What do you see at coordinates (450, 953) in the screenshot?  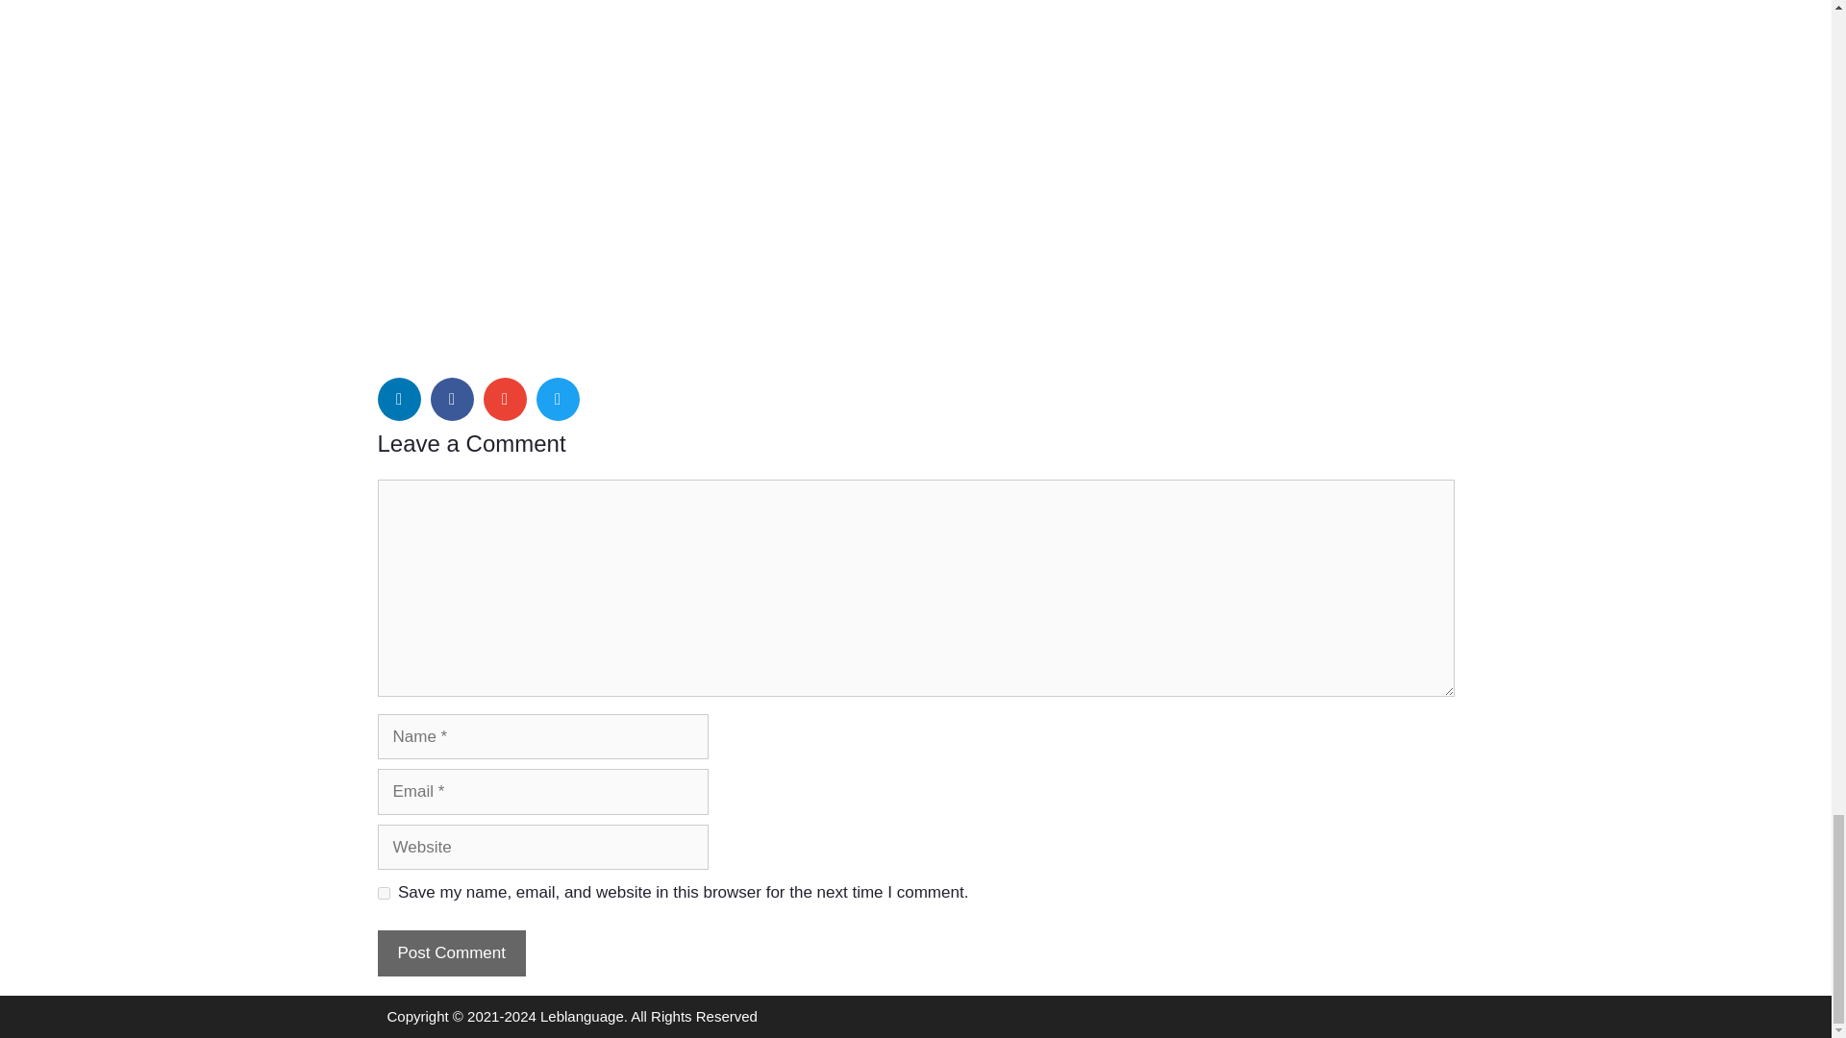 I see `Post Comment` at bounding box center [450, 953].